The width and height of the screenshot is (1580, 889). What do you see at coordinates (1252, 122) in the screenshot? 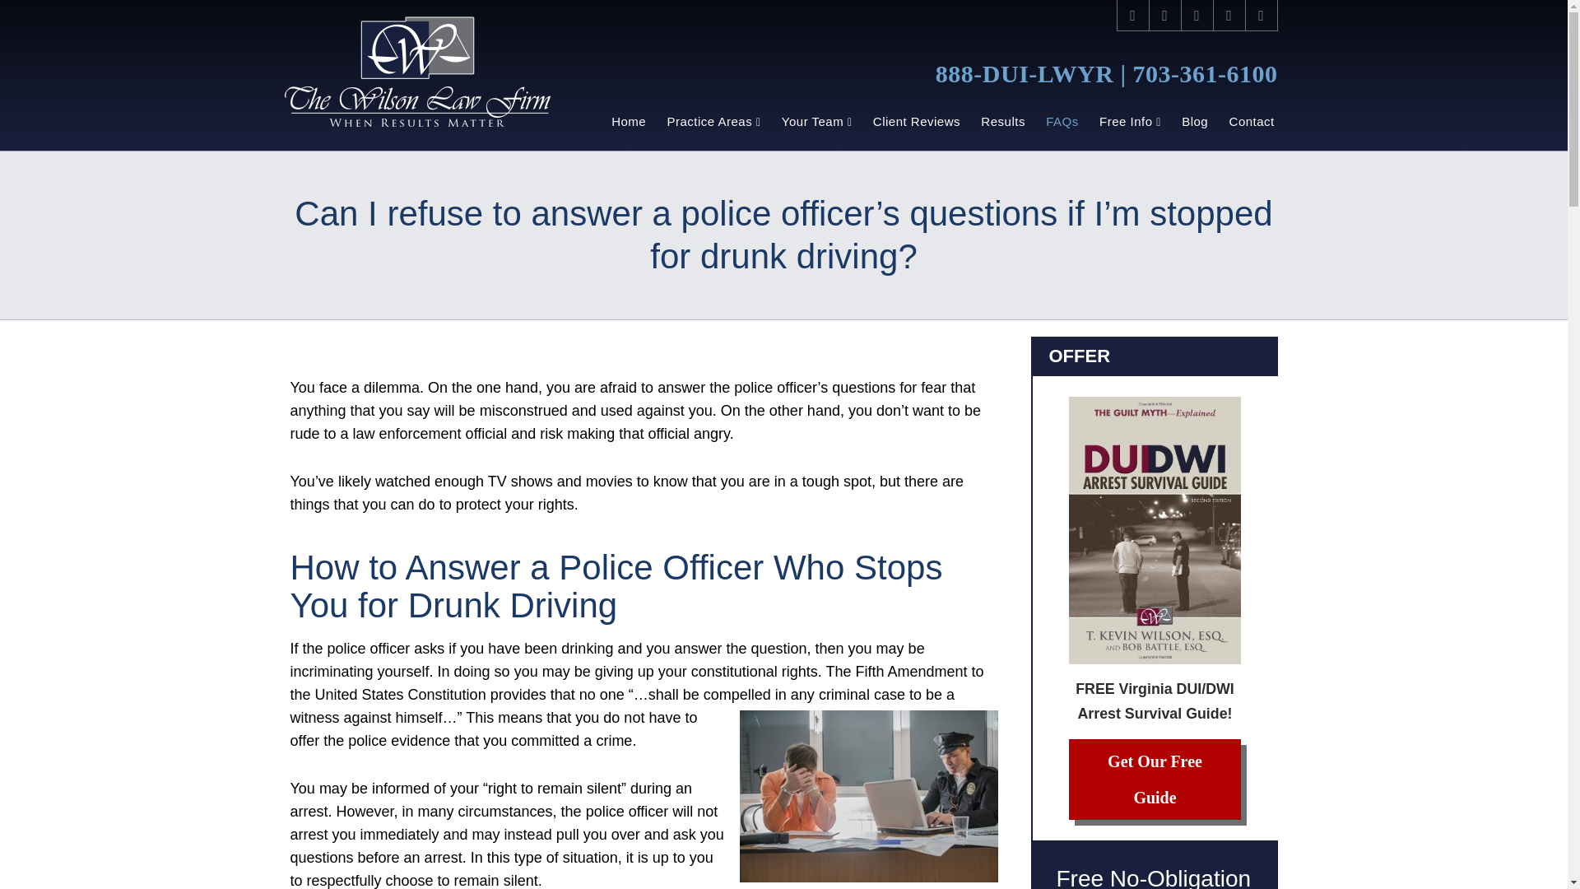
I see `Contact` at bounding box center [1252, 122].